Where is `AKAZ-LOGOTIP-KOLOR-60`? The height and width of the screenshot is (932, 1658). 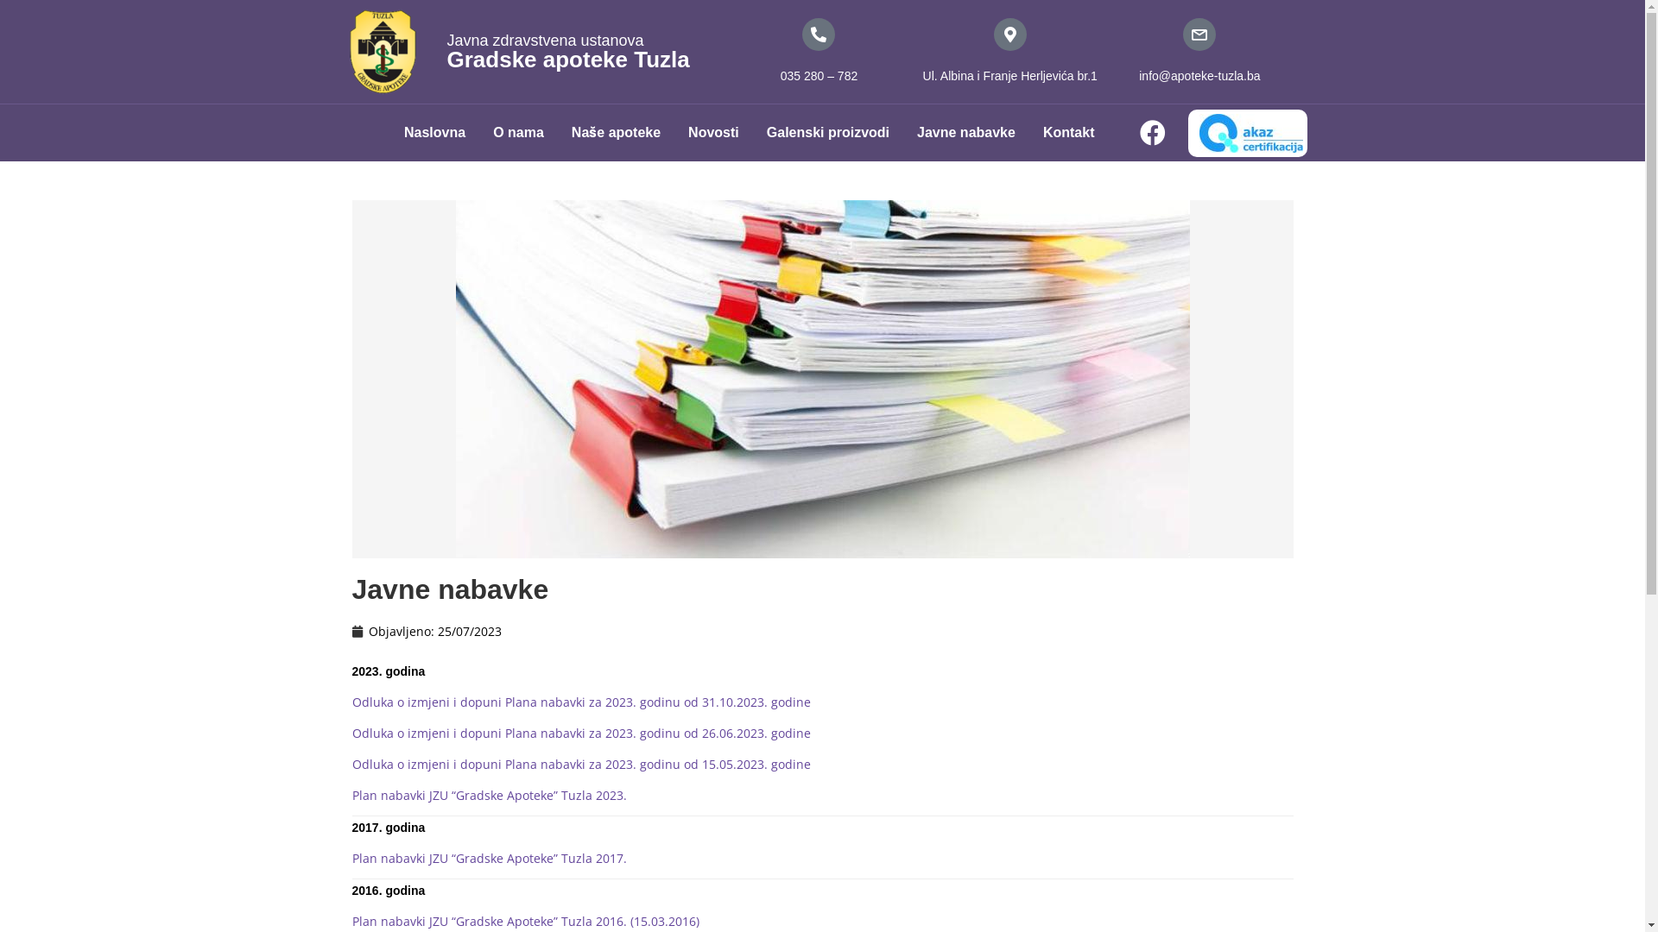
AKAZ-LOGOTIP-KOLOR-60 is located at coordinates (1251, 133).